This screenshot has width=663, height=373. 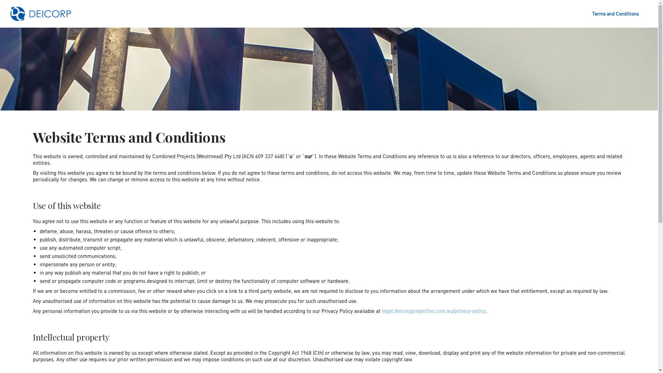 What do you see at coordinates (615, 14) in the screenshot?
I see `Terms and Conditions` at bounding box center [615, 14].